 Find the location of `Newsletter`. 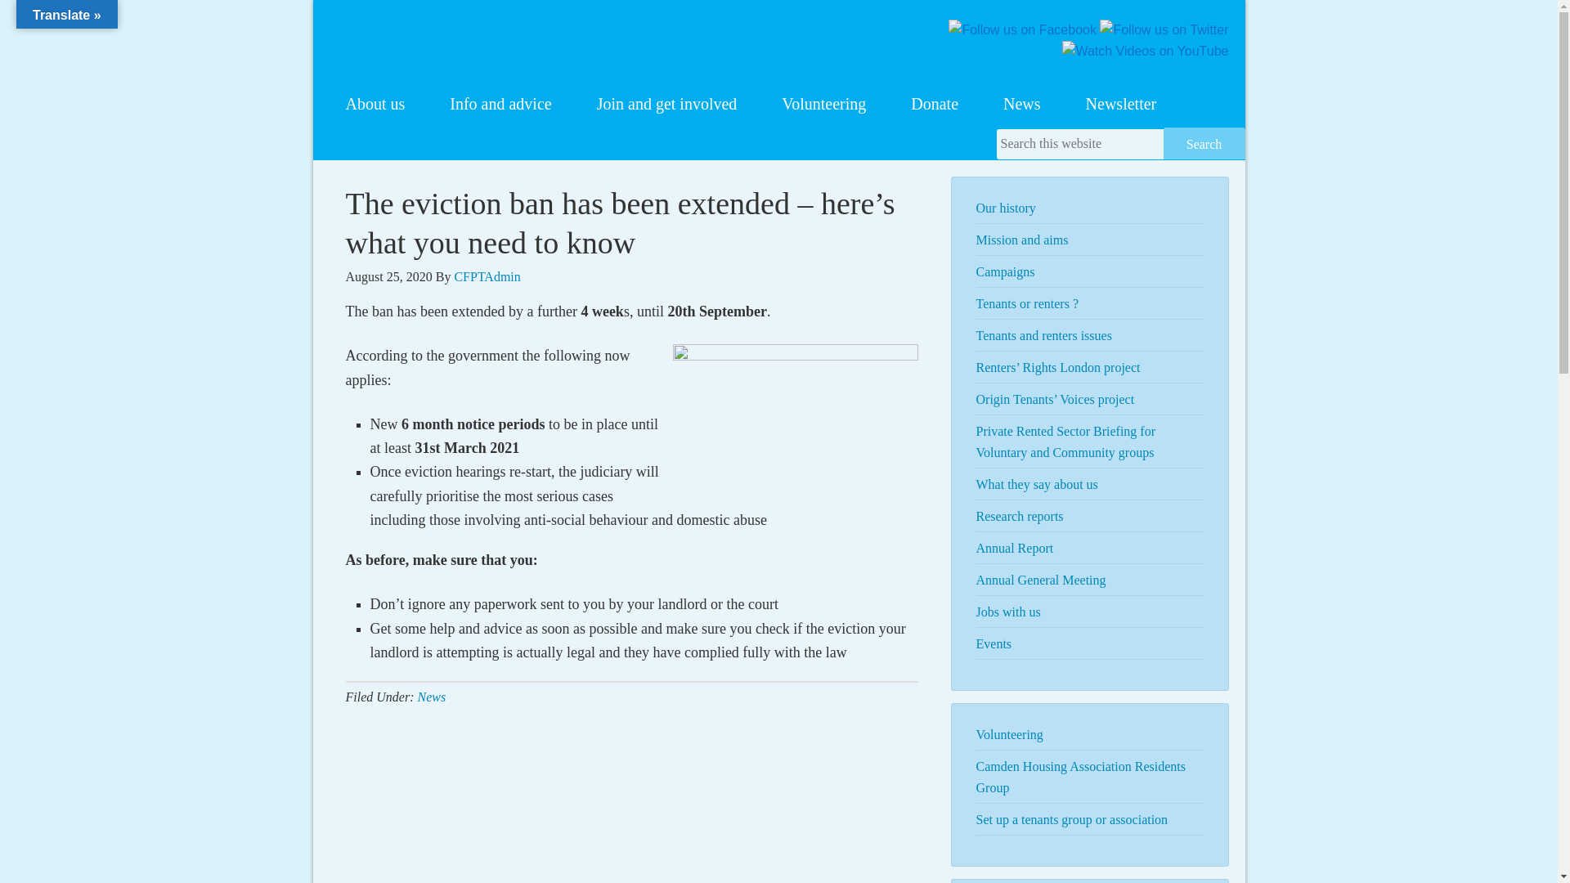

Newsletter is located at coordinates (1122, 104).